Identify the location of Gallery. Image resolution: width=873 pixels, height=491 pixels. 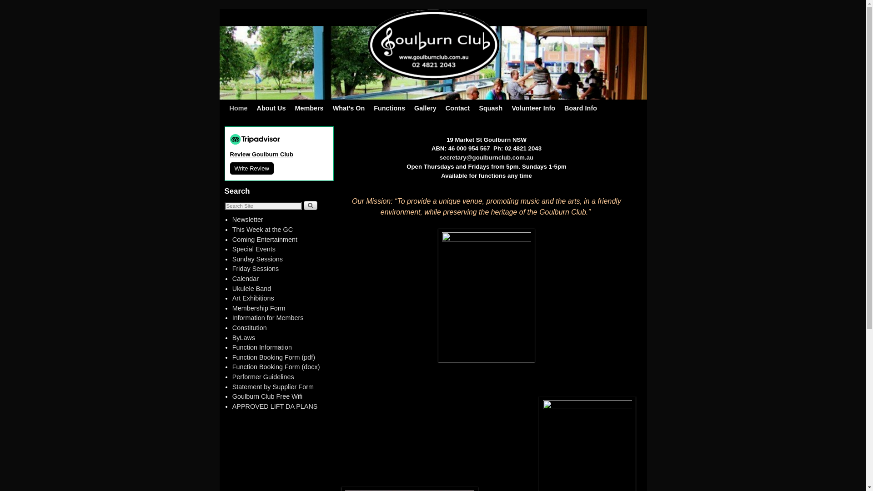
(426, 108).